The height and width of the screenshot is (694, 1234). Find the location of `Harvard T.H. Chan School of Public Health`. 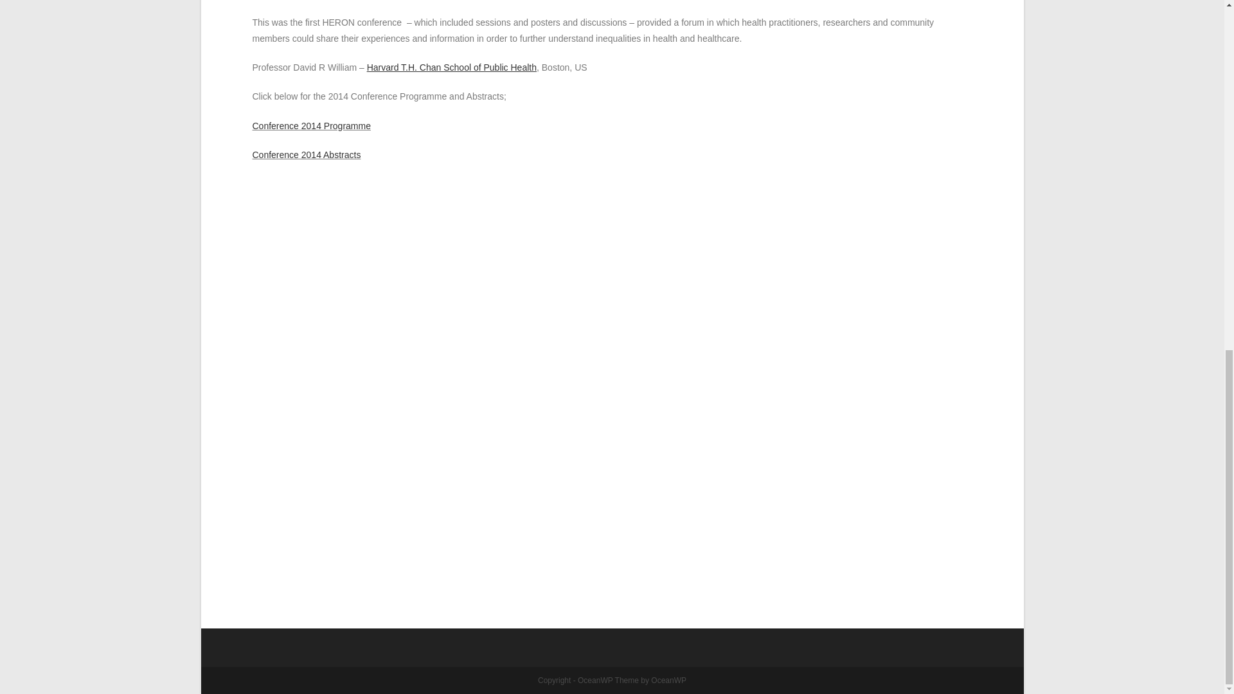

Harvard T.H. Chan School of Public Health is located at coordinates (451, 67).